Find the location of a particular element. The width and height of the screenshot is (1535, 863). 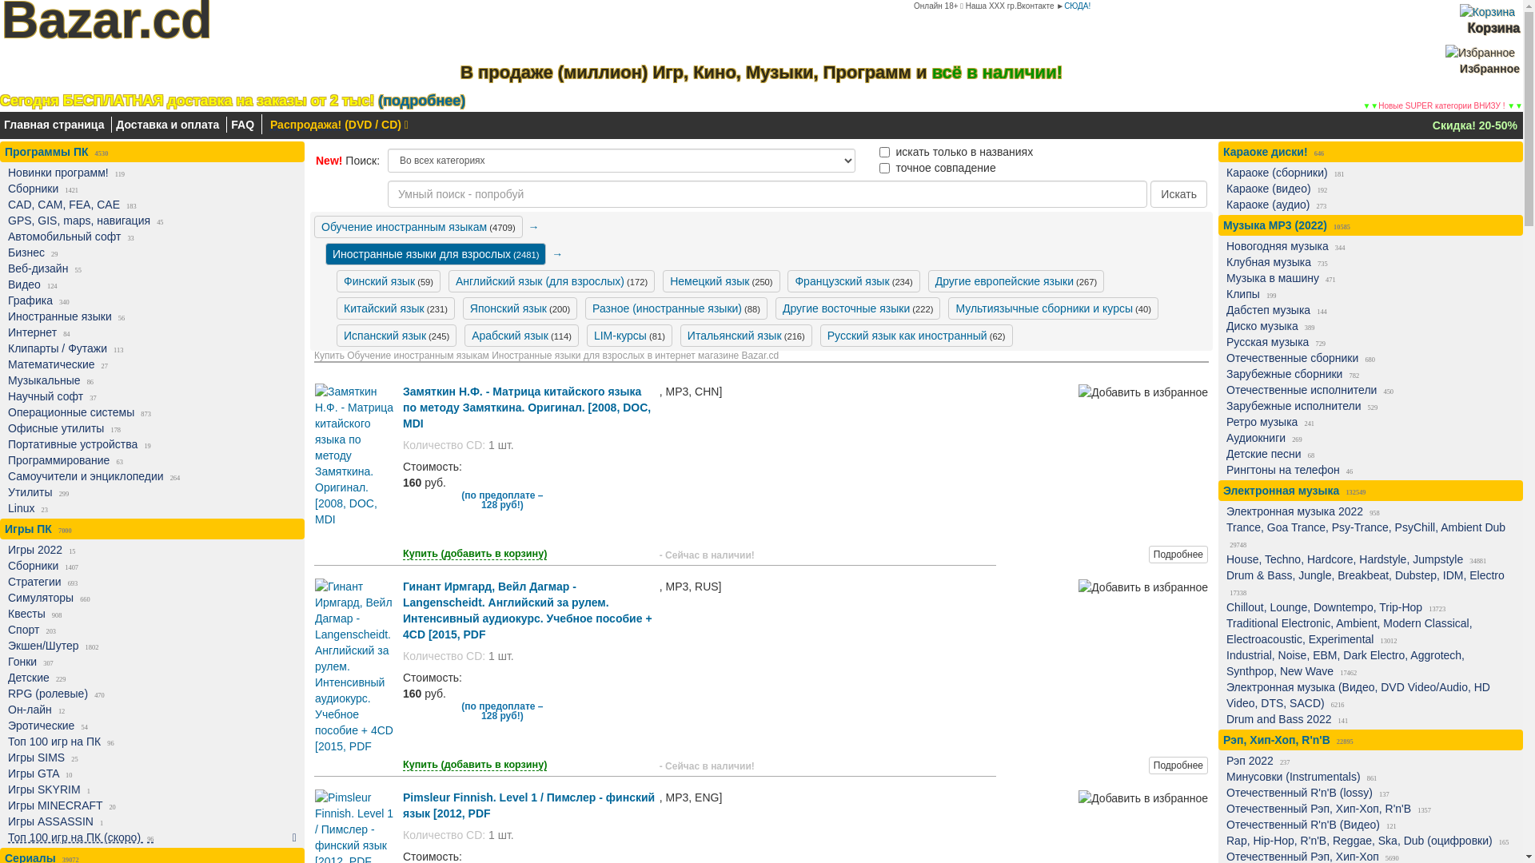

Trance, Goa Trance, Psy-Trance, PsyChill, Ambient Dub 29748 is located at coordinates (1367, 535).